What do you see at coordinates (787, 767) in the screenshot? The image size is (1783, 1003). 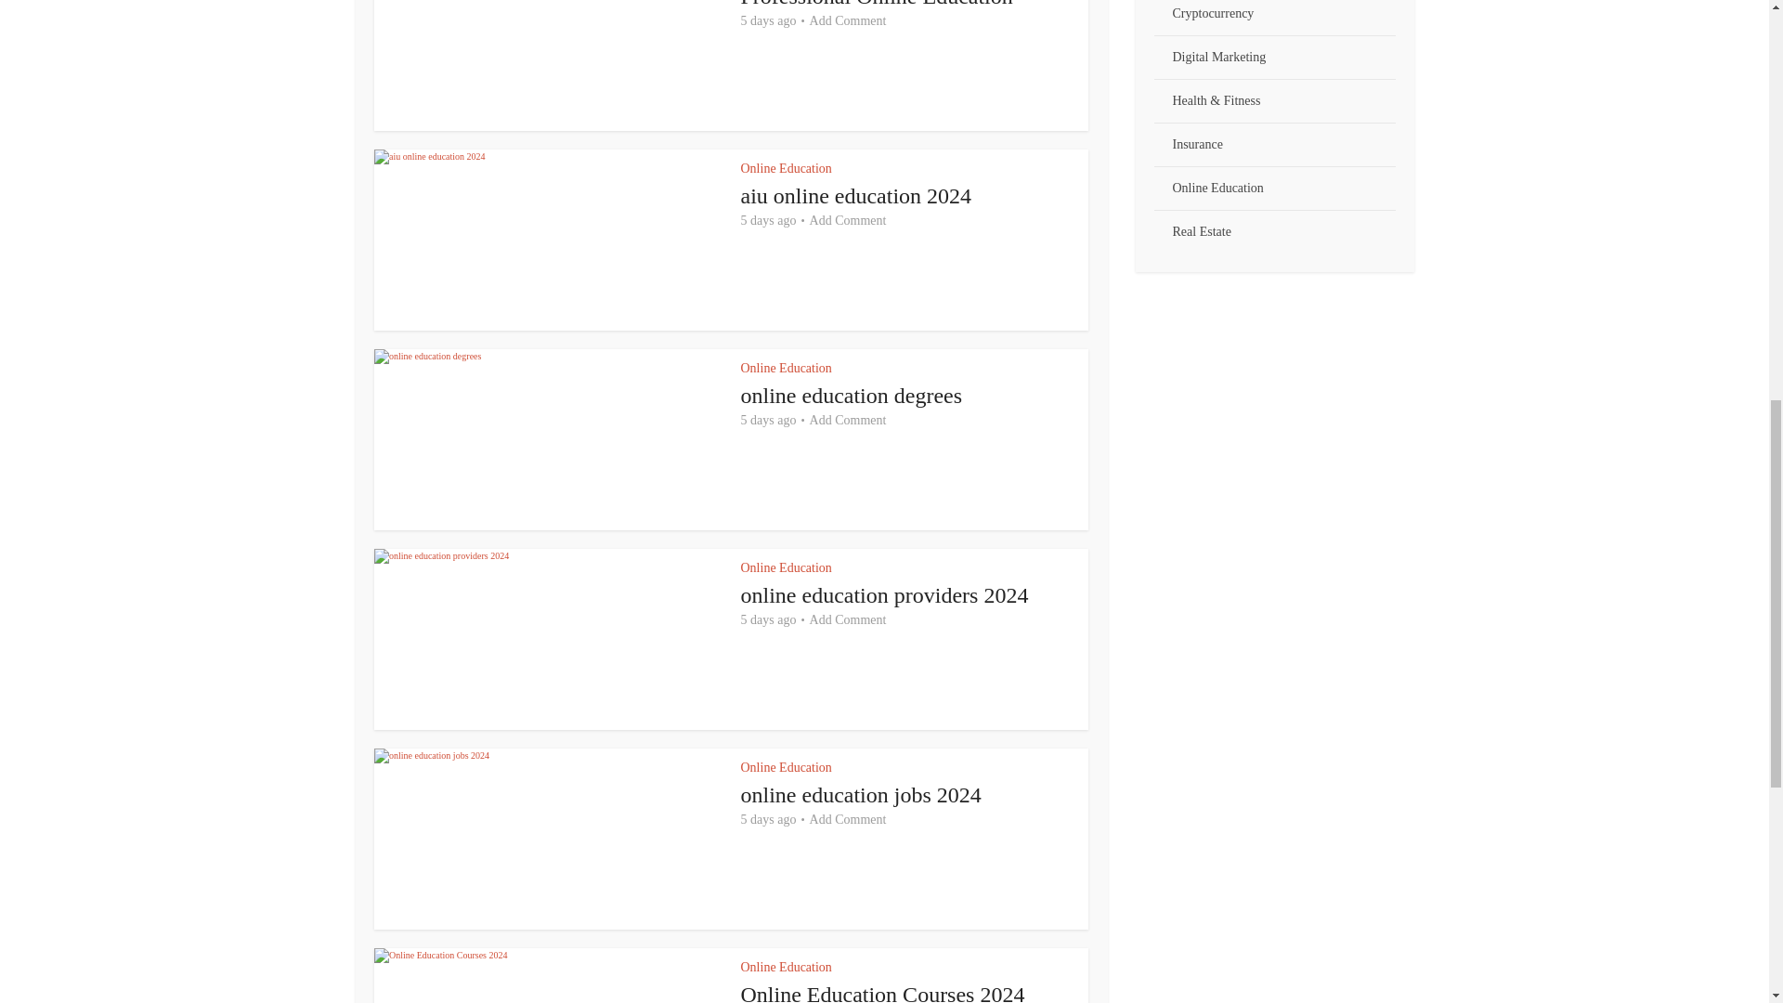 I see `Online Education` at bounding box center [787, 767].